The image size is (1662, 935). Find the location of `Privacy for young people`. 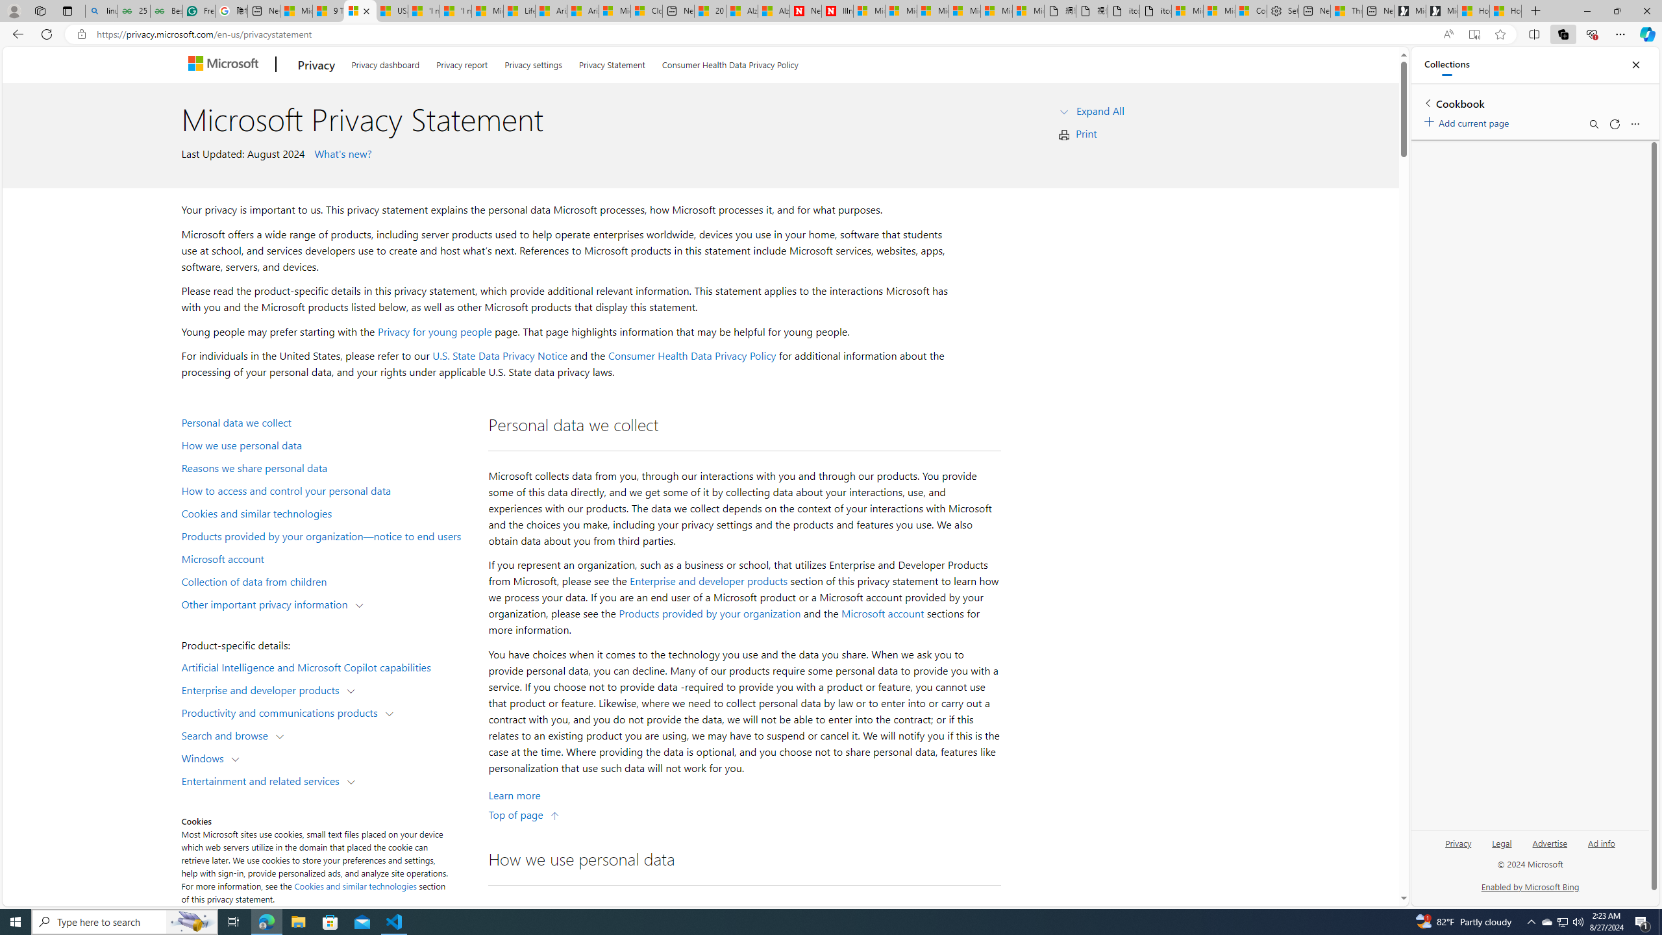

Privacy for young people is located at coordinates (434, 331).